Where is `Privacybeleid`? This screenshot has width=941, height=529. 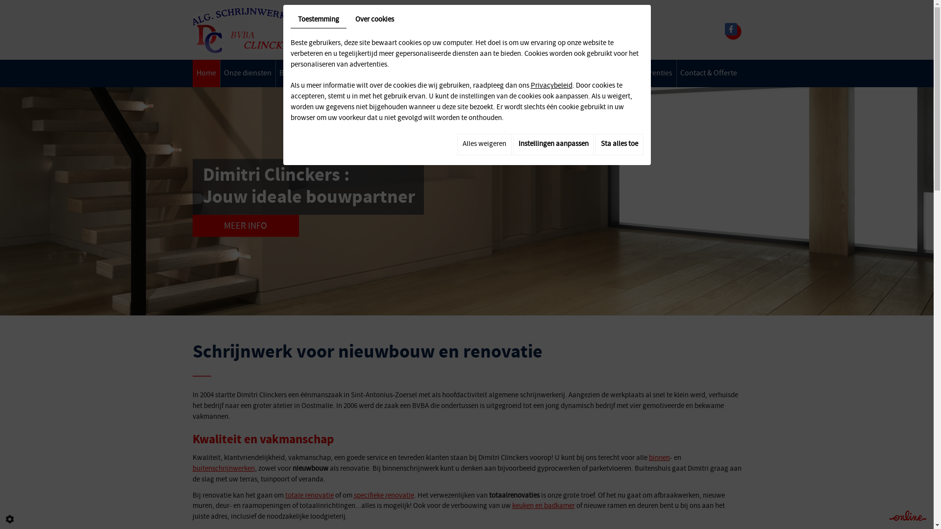 Privacybeleid is located at coordinates (551, 86).